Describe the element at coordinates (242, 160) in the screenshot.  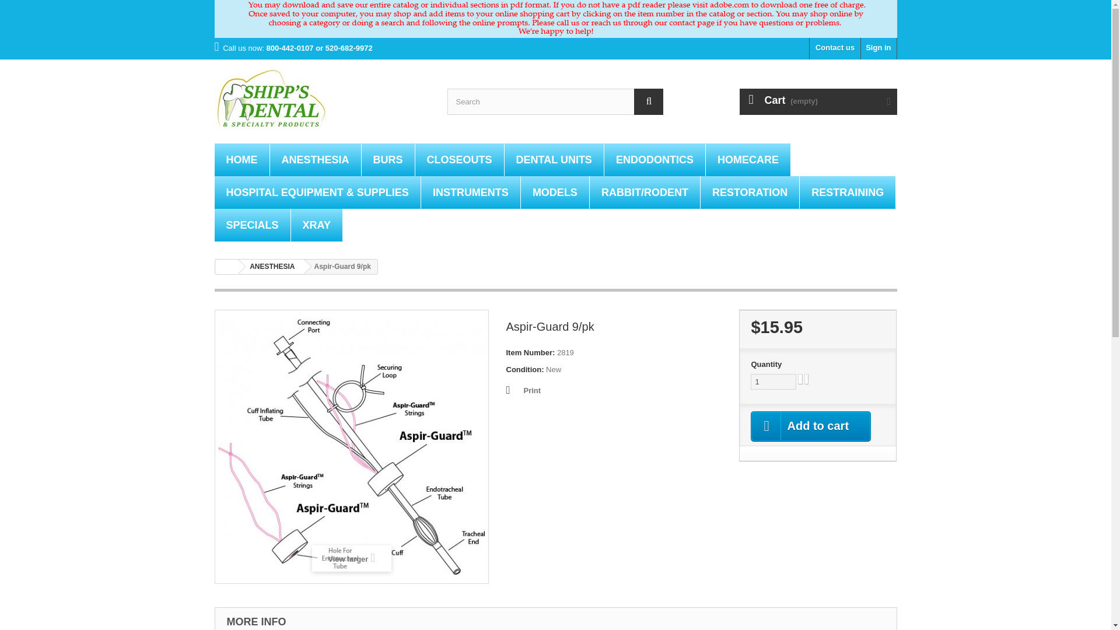
I see `Home` at that location.